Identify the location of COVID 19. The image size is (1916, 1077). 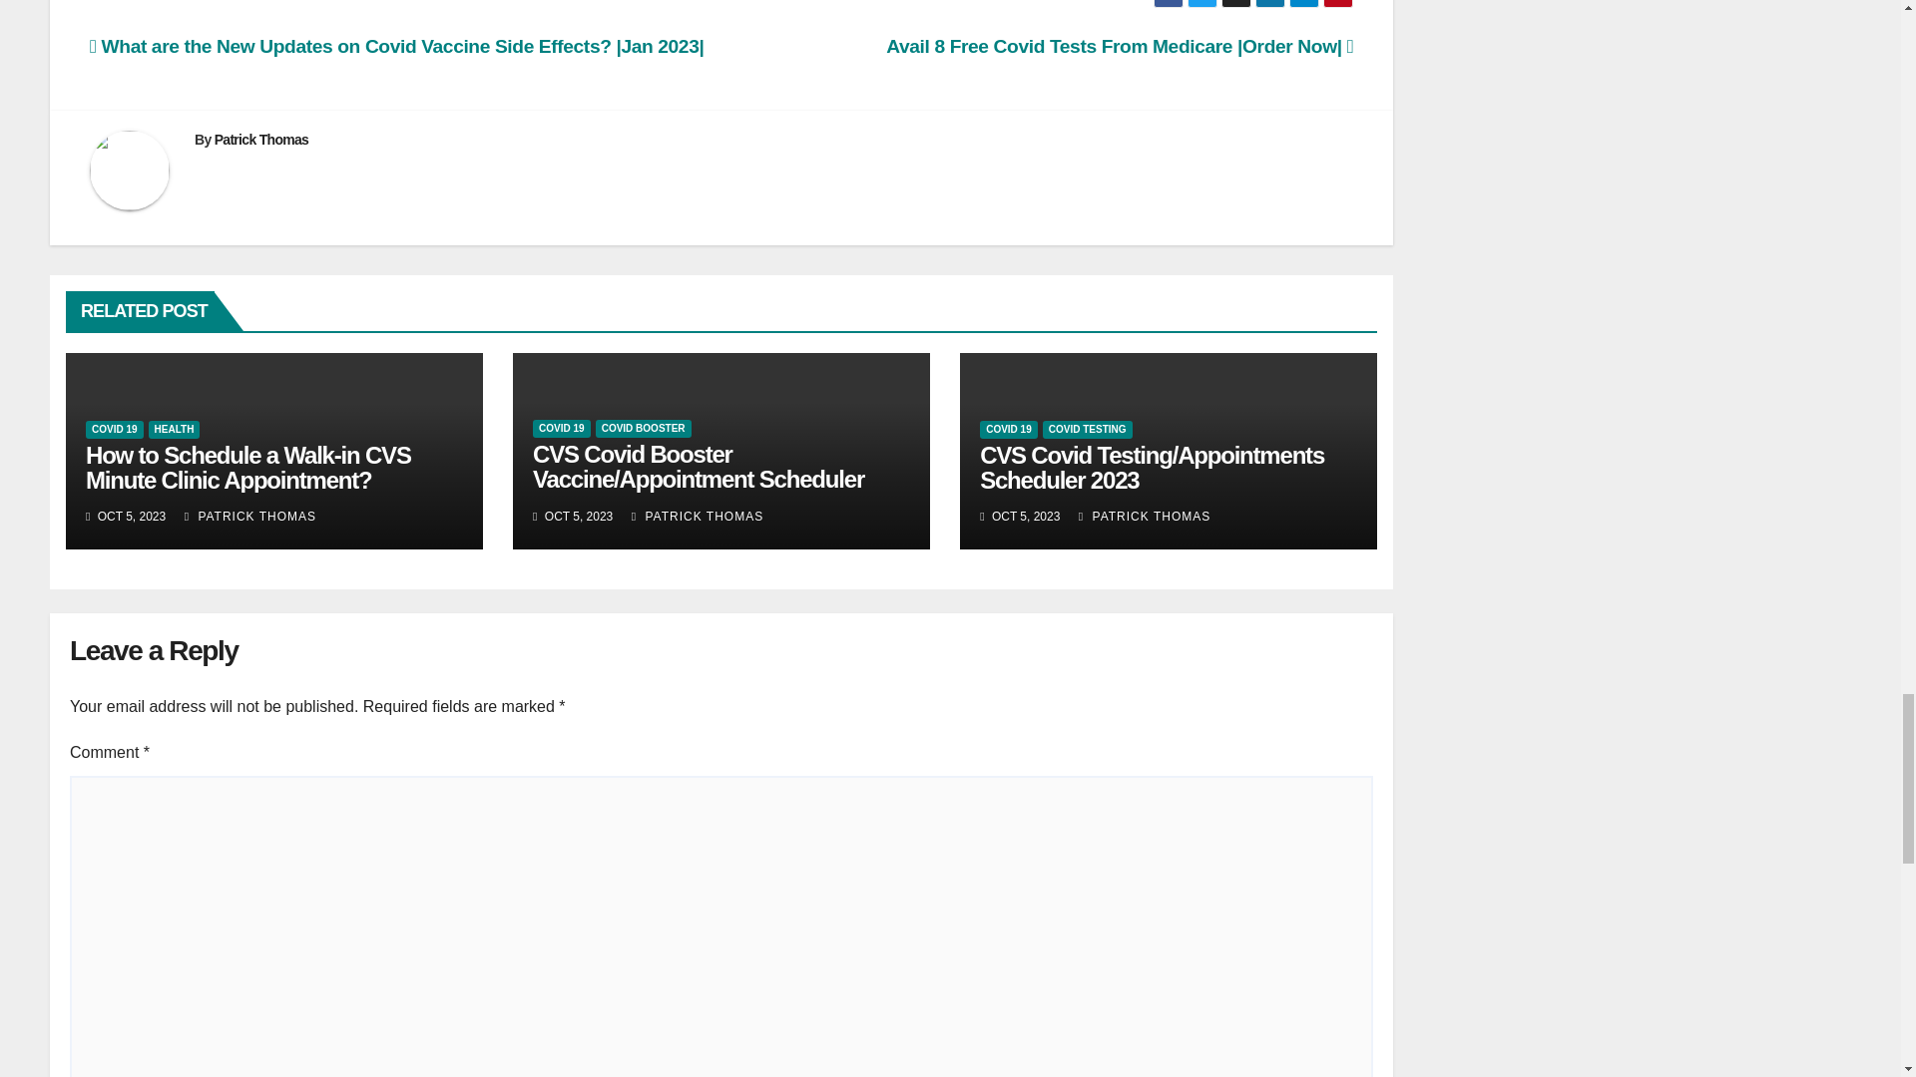
(115, 429).